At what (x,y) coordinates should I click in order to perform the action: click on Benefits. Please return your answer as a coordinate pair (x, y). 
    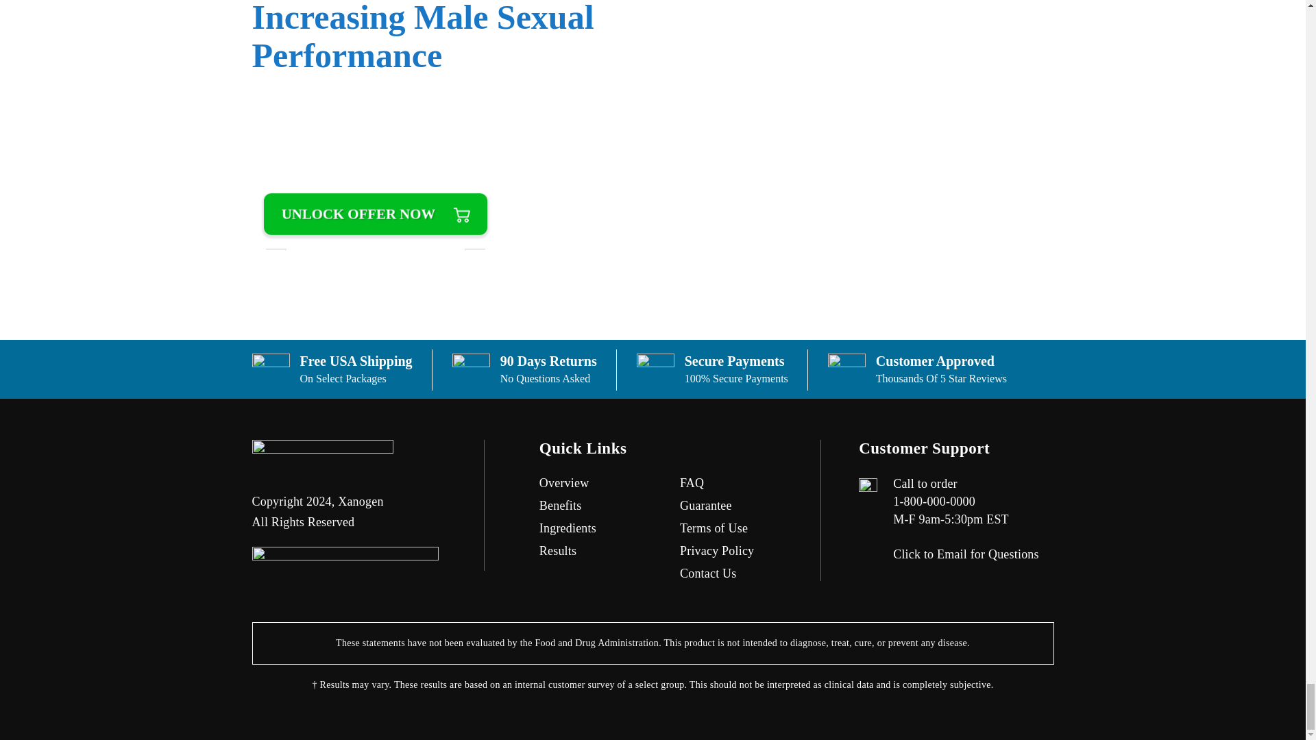
    Looking at the image, I should click on (561, 506).